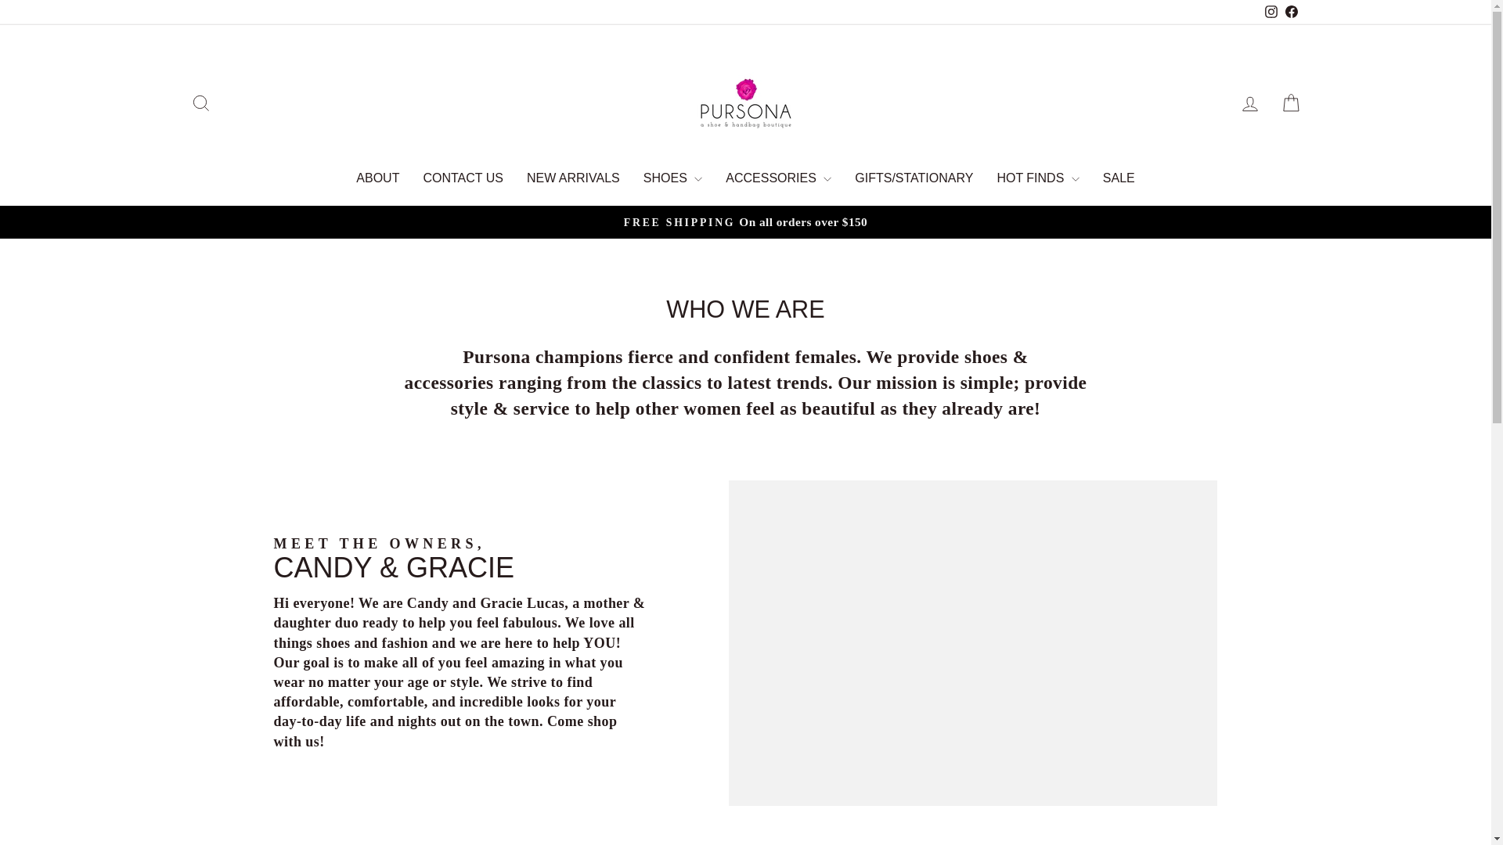 This screenshot has height=845, width=1503. Describe the element at coordinates (1249, 103) in the screenshot. I see `CONTACT US` at that location.